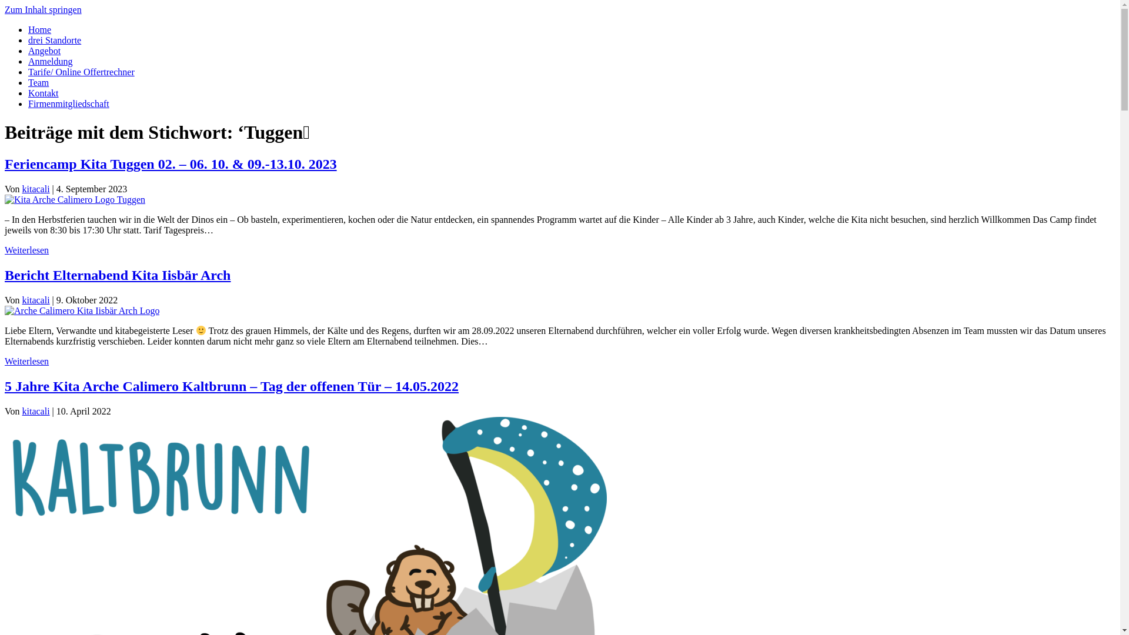 Image resolution: width=1129 pixels, height=635 pixels. I want to click on Home, so click(40, 29).